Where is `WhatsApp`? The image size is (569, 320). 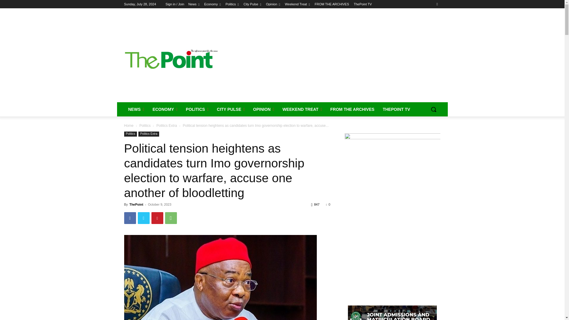 WhatsApp is located at coordinates (171, 218).